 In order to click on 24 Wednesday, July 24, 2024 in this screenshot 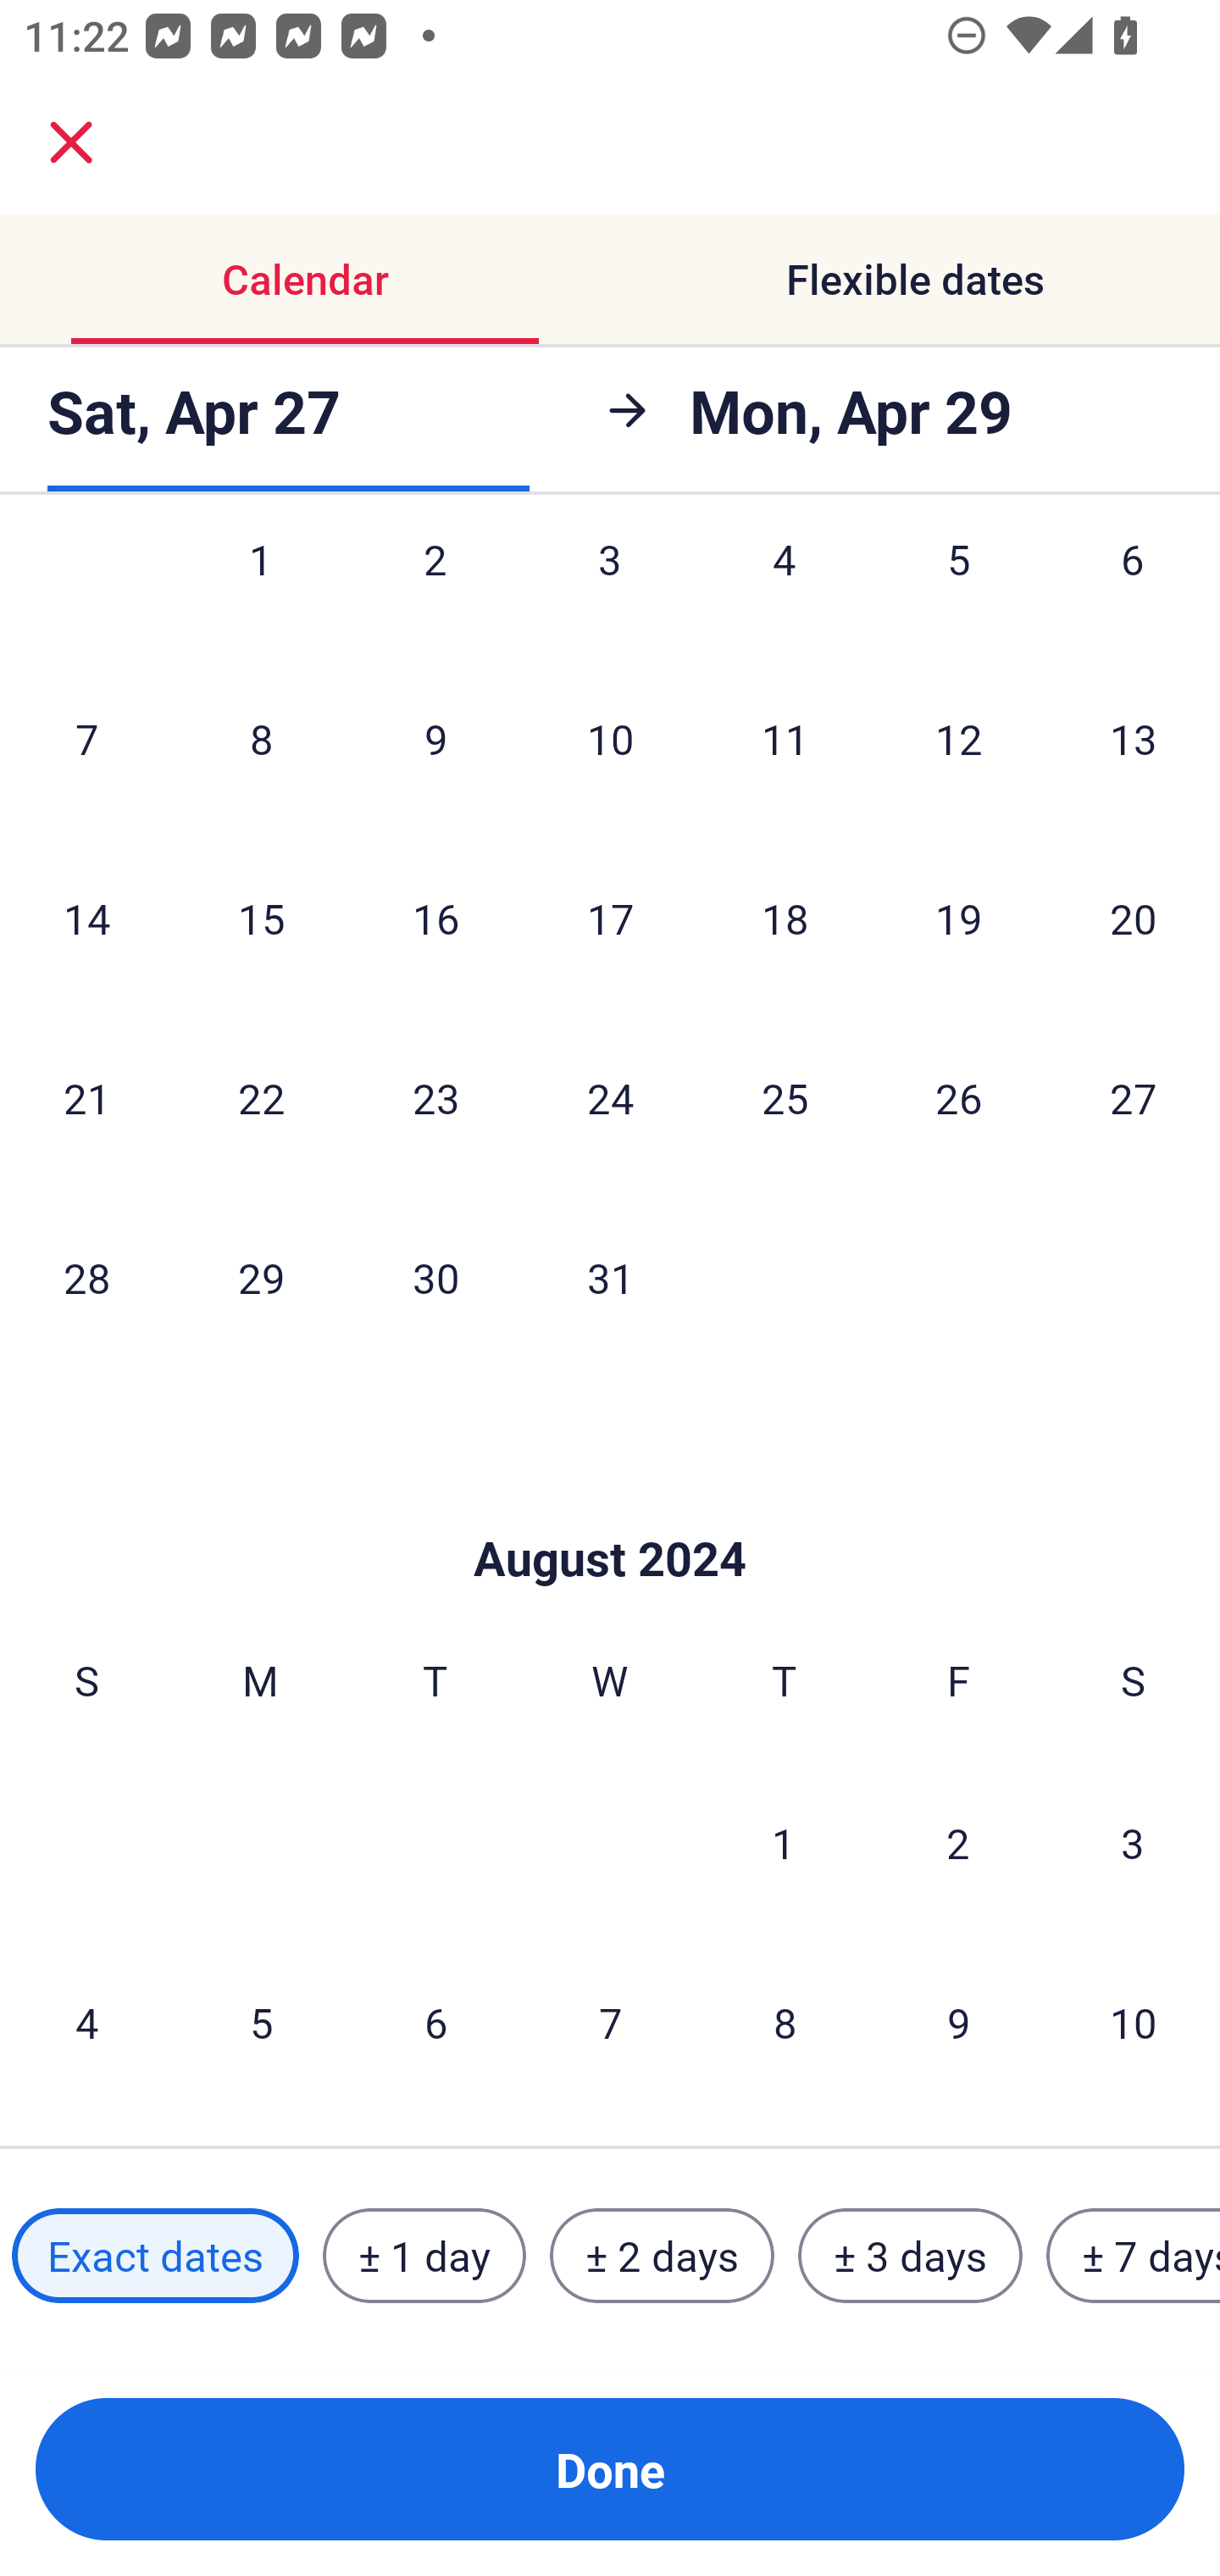, I will do `click(610, 1096)`.